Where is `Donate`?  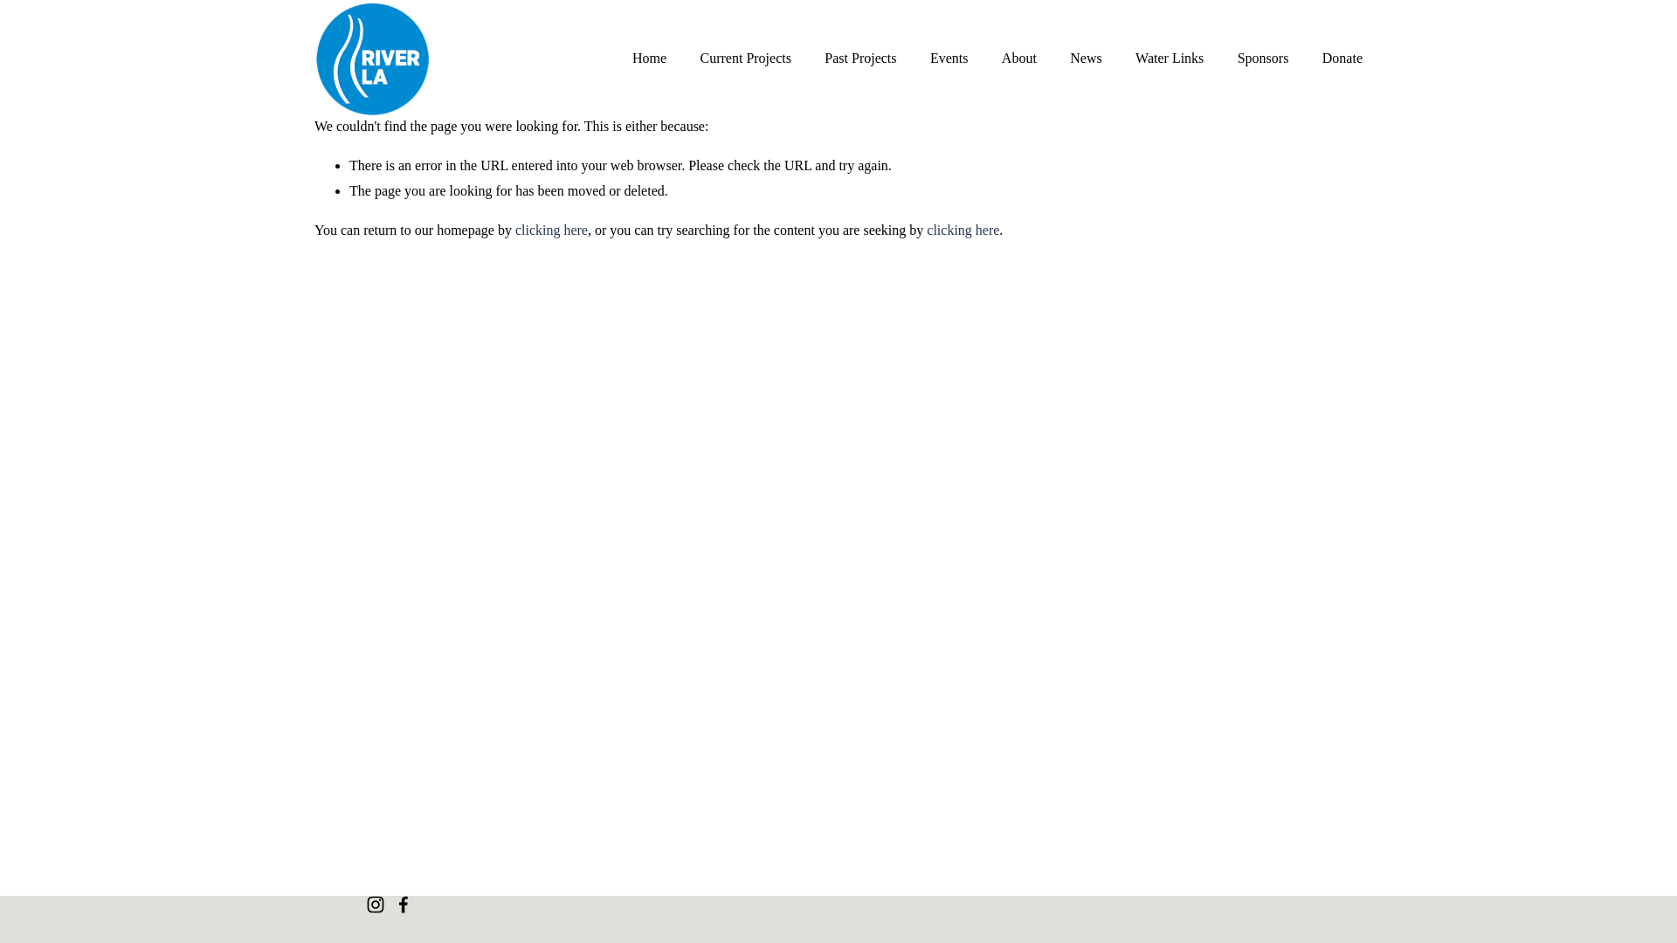 Donate is located at coordinates (1342, 58).